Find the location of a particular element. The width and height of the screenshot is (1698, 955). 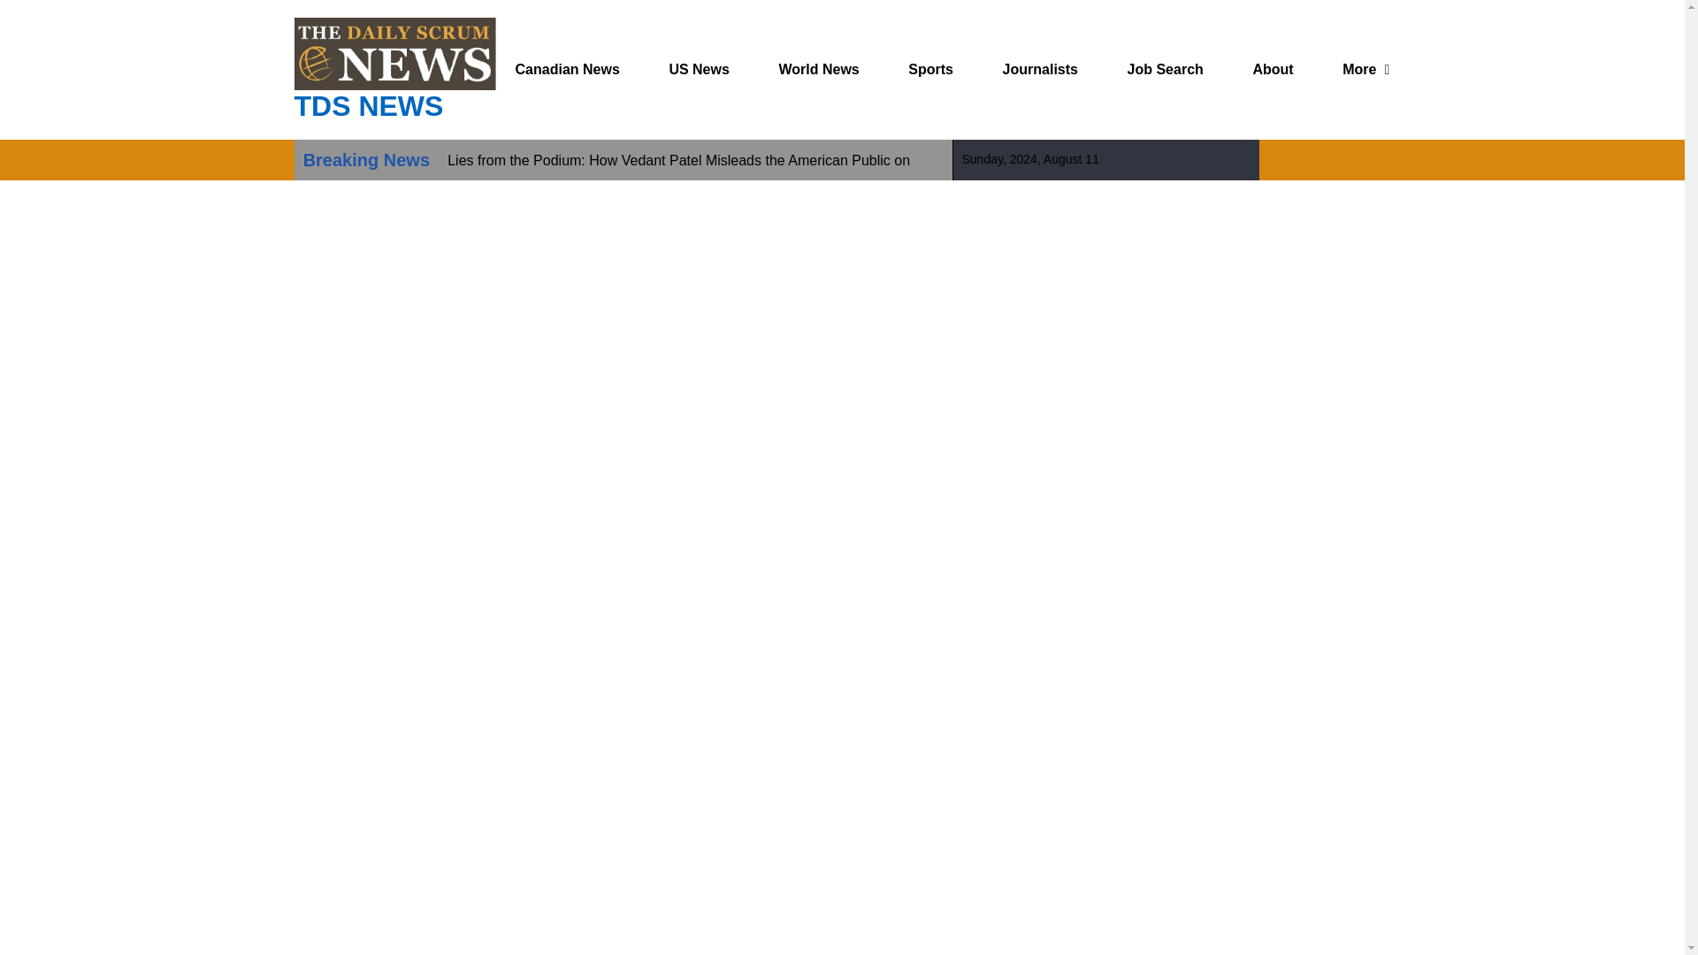

Sports is located at coordinates (930, 69).